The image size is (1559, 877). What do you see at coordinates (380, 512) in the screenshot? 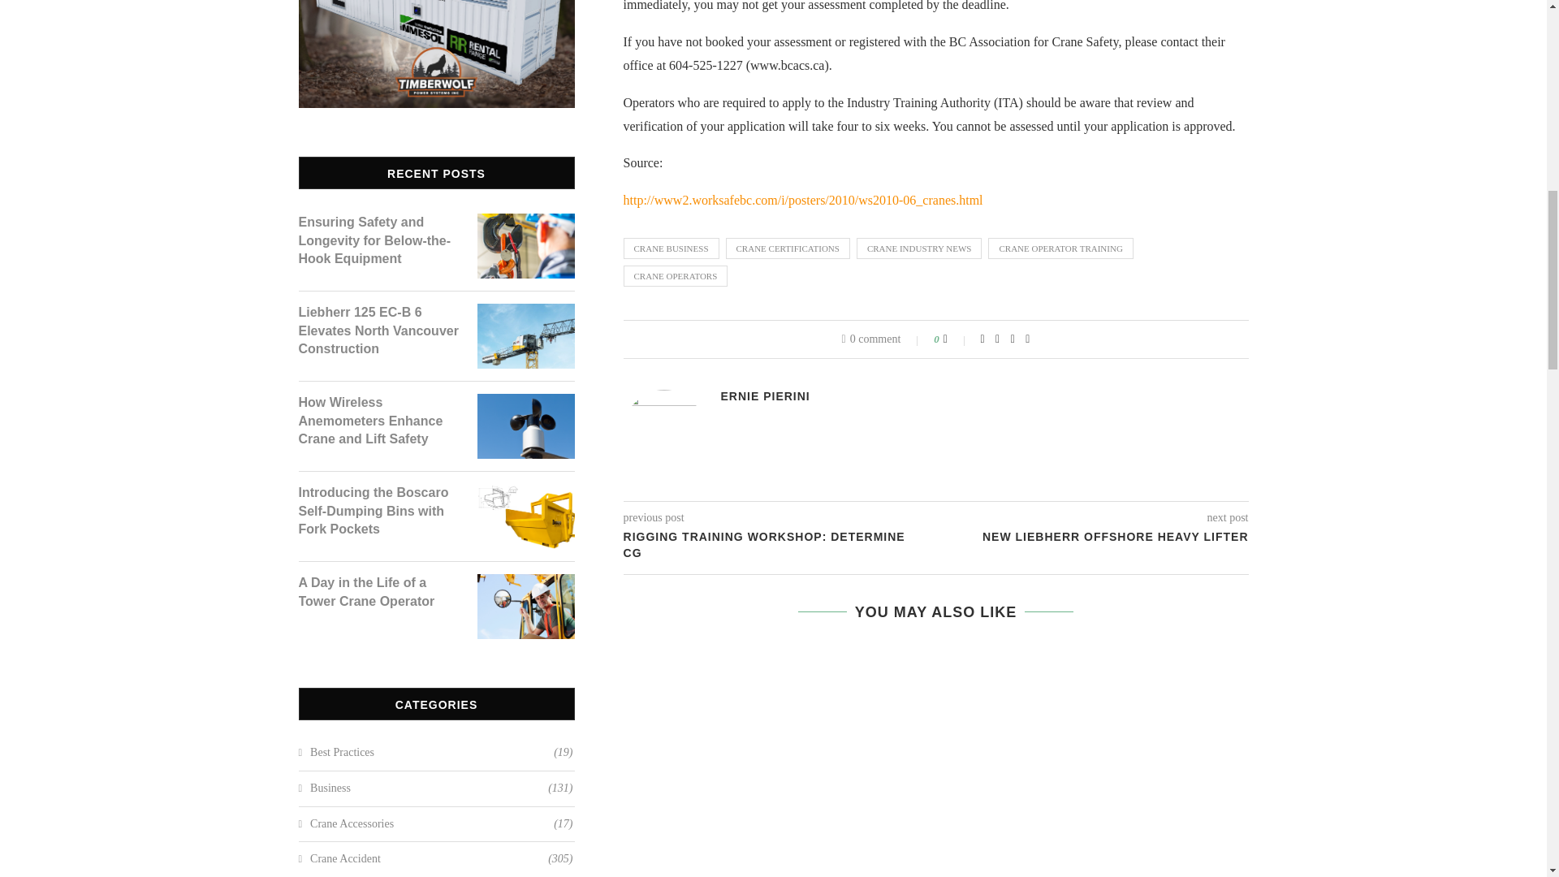
I see `Introducing the Boscaro Self-Dumping Bins with Fork Pockets` at bounding box center [380, 512].